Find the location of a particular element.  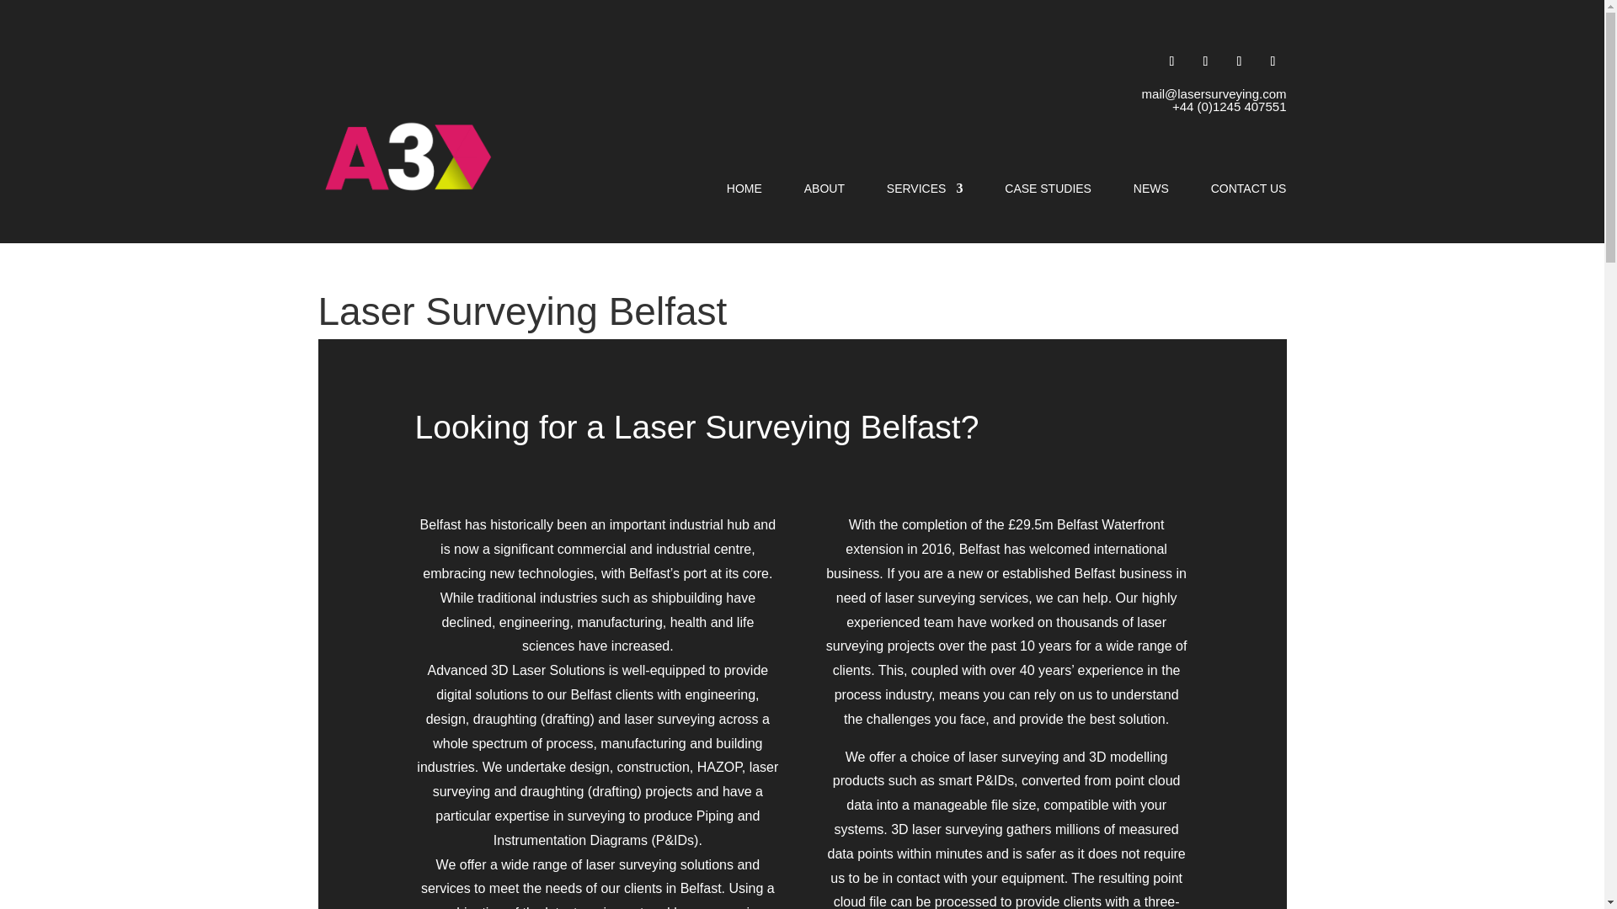

Follow on Facebook is located at coordinates (1172, 61).